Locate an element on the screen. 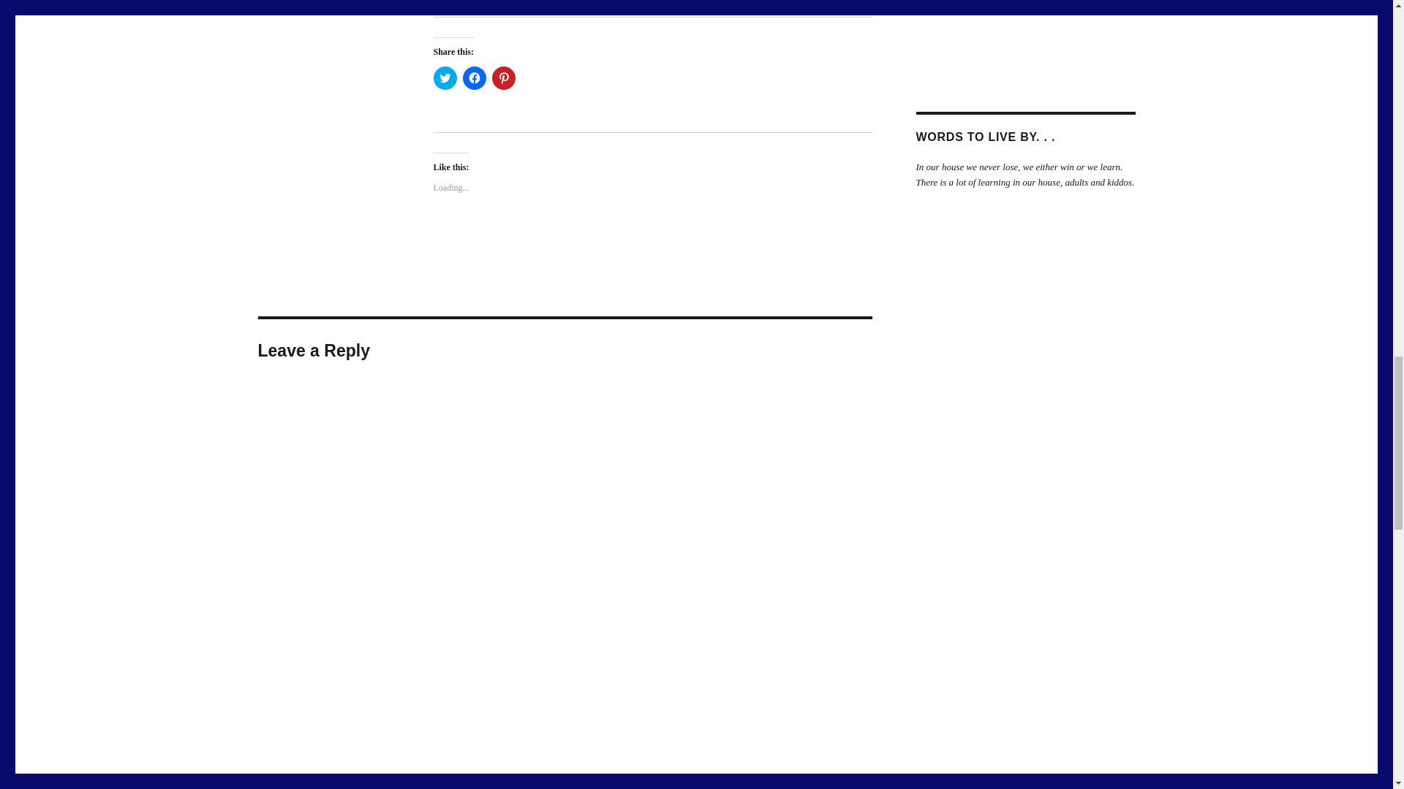  Click to share on Facebook is located at coordinates (474, 77).